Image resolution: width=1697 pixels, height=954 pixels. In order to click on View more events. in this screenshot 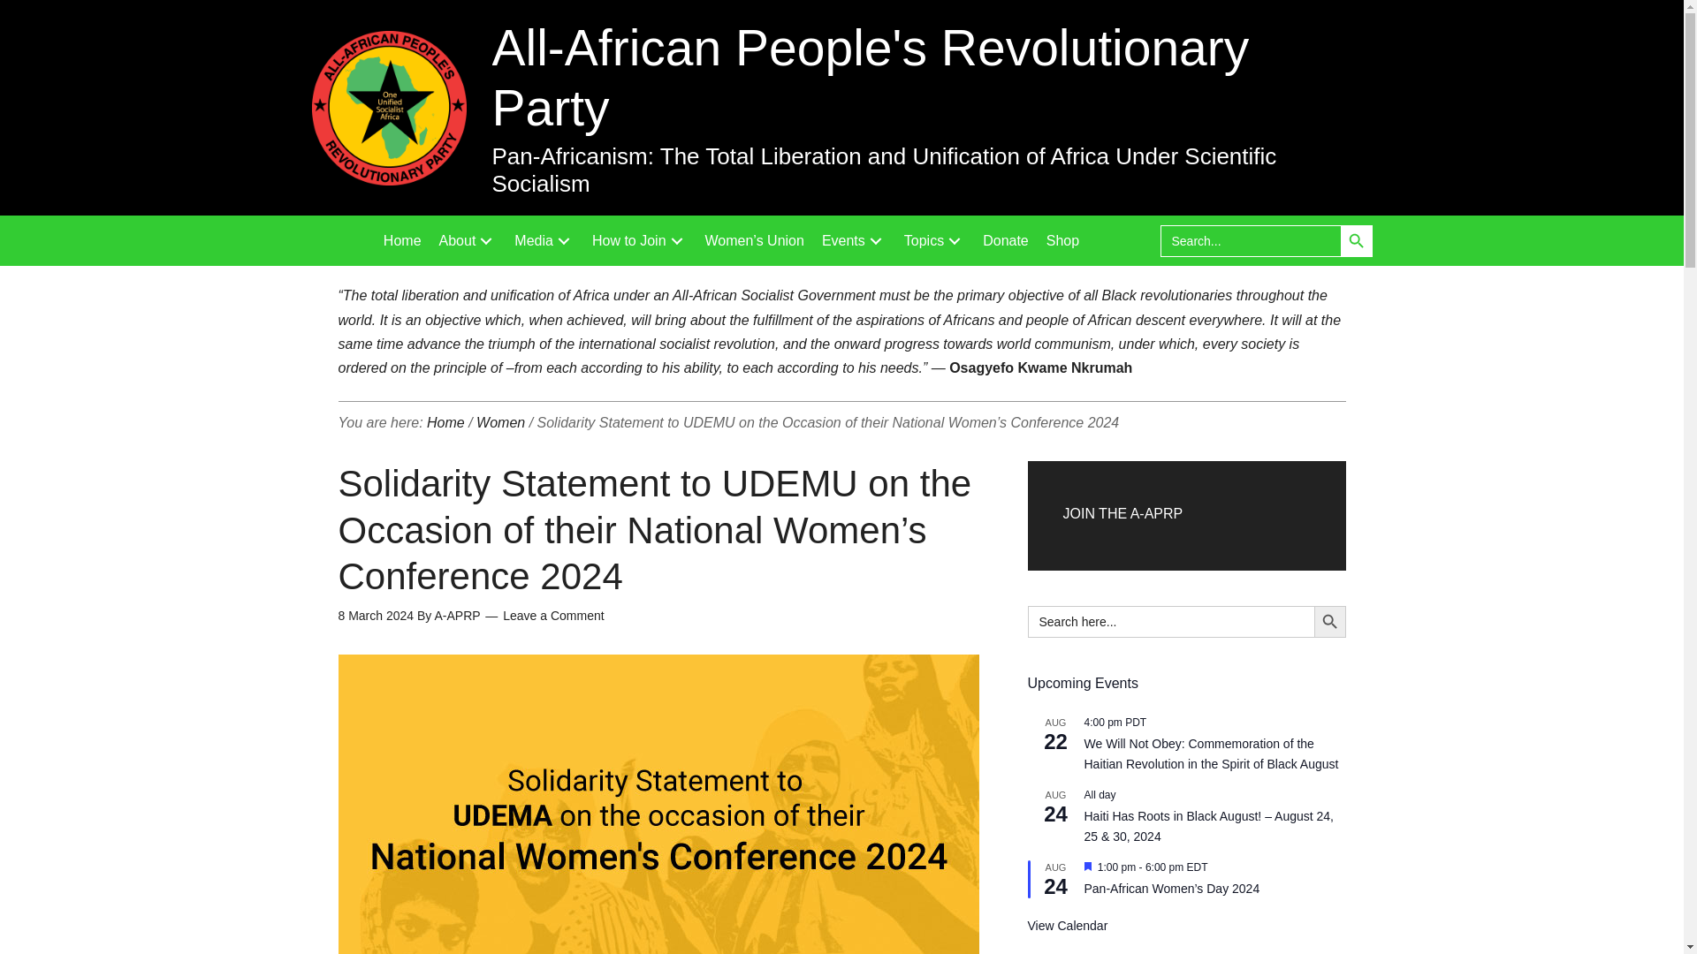, I will do `click(1067, 926)`.